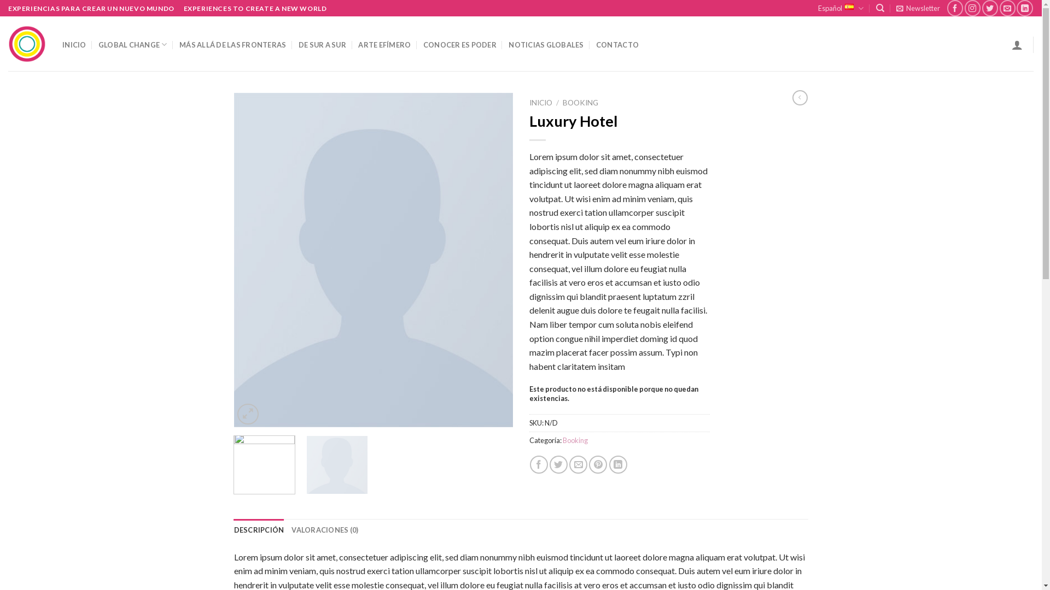  What do you see at coordinates (27, 44) in the screenshot?
I see `Global Change - Experiencias para gestar un nuevo mundo` at bounding box center [27, 44].